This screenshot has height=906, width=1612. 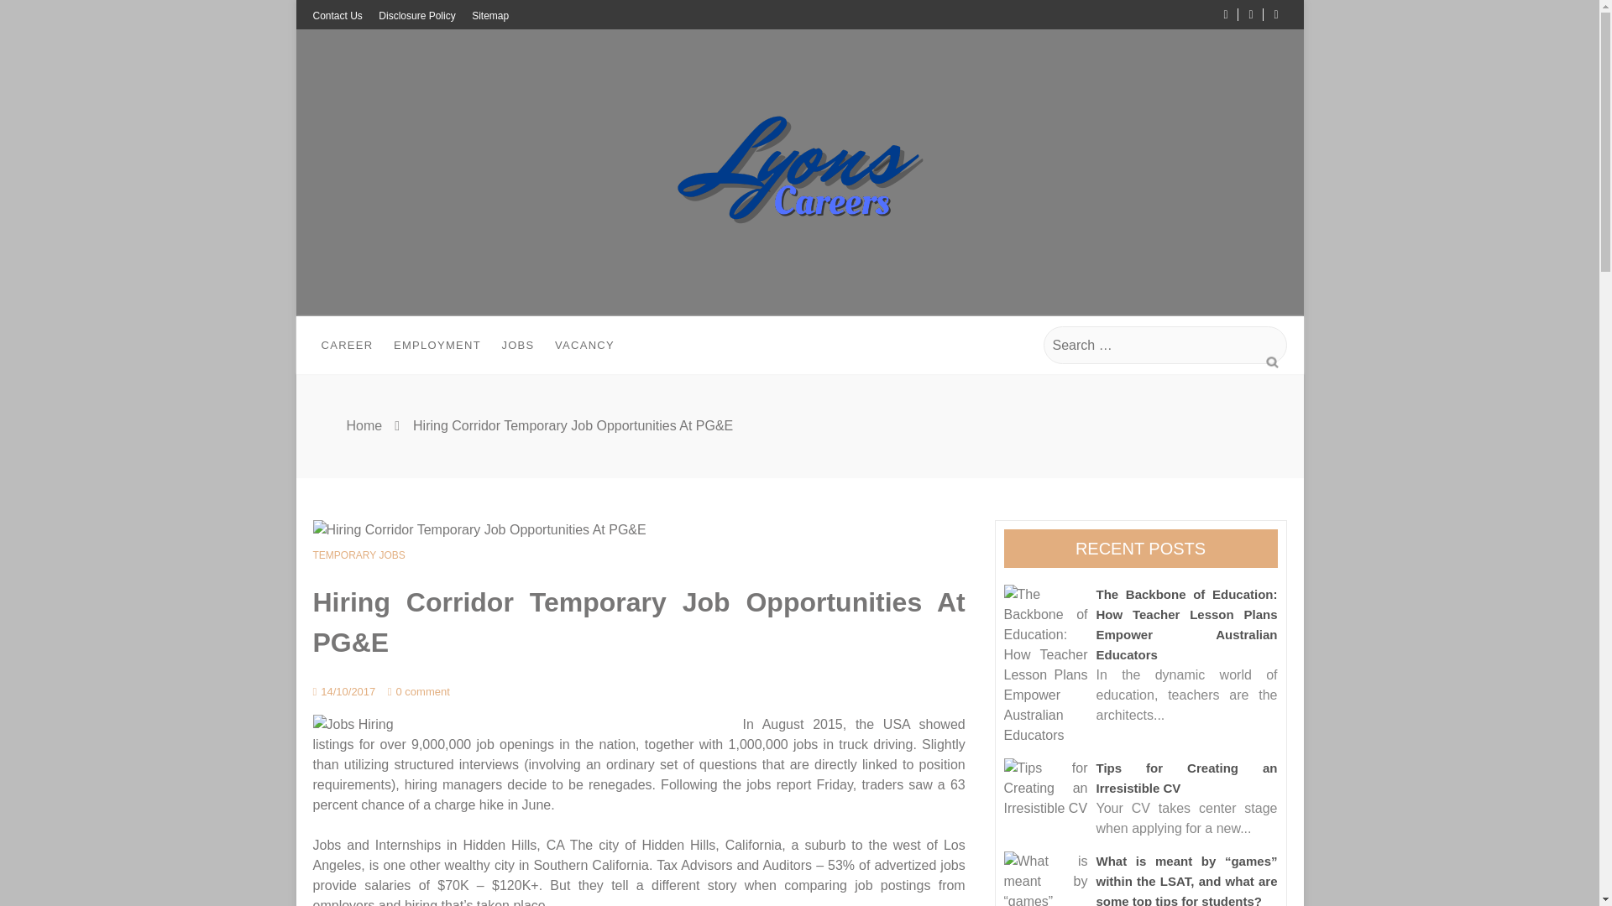 I want to click on EMPLOYMENT, so click(x=437, y=346).